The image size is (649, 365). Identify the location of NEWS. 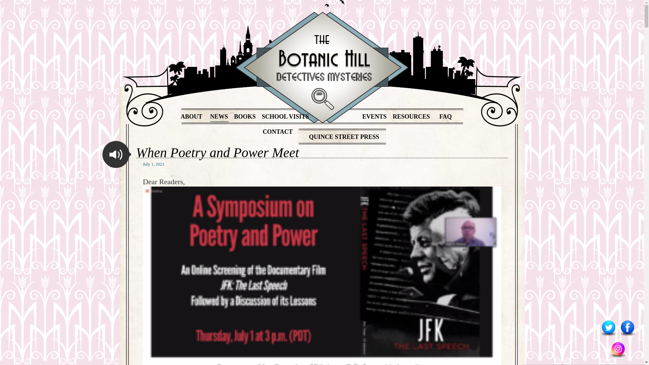
(218, 116).